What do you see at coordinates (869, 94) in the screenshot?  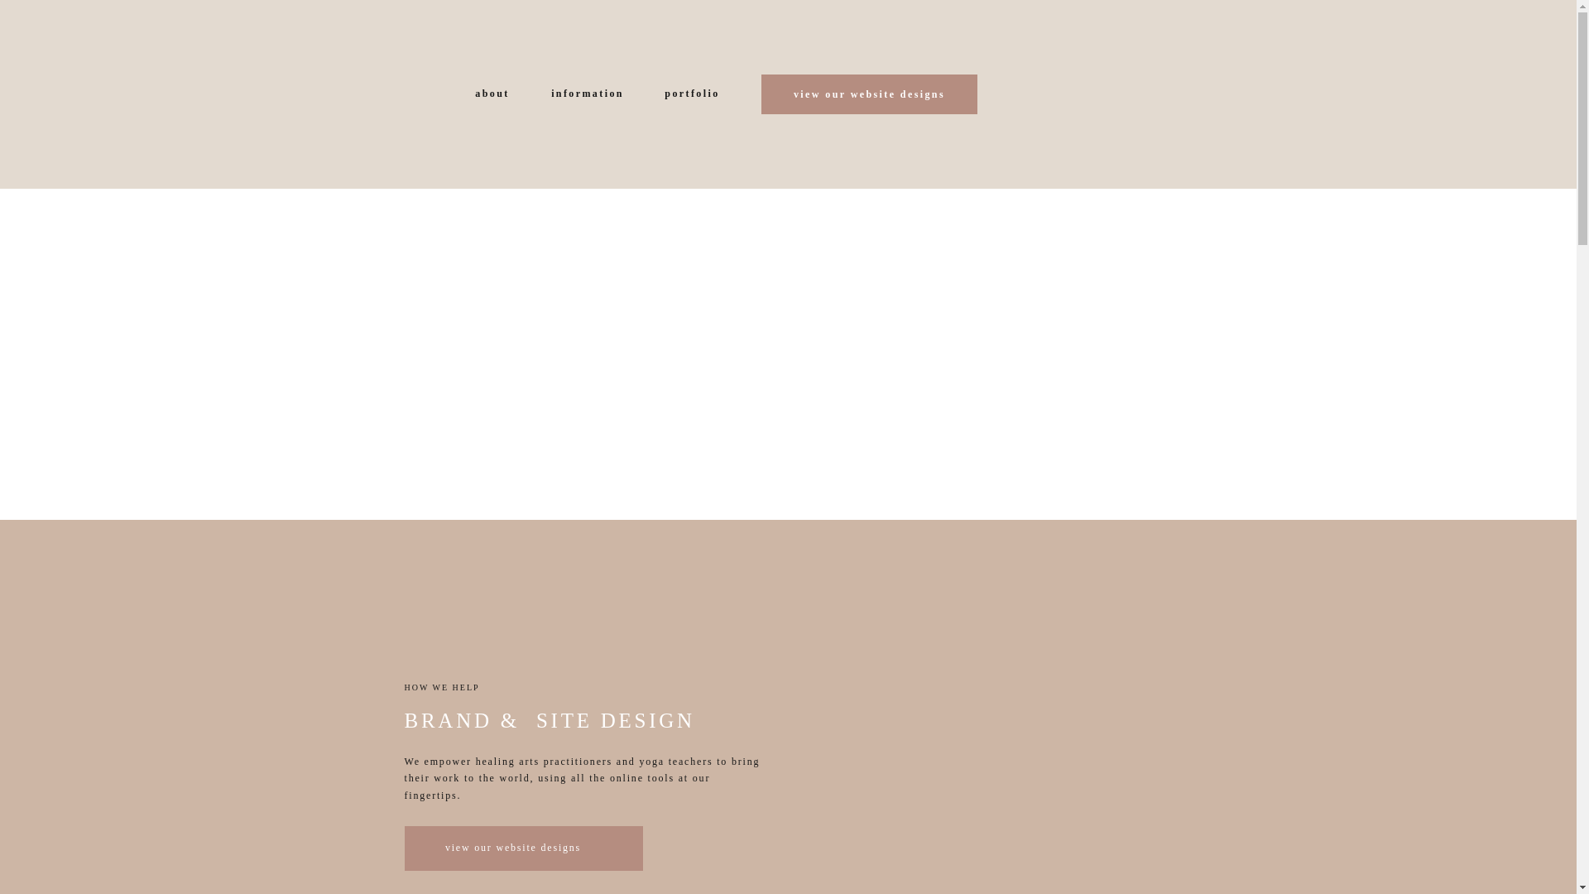 I see `view our website designs` at bounding box center [869, 94].